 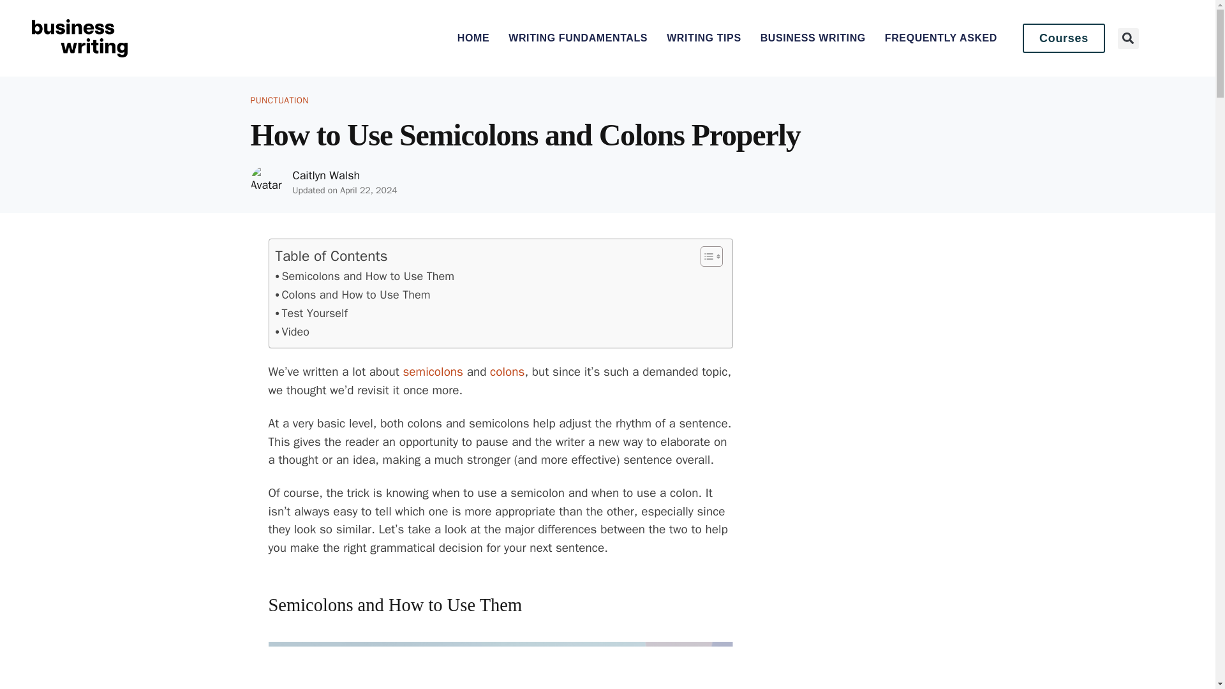 What do you see at coordinates (473, 38) in the screenshot?
I see `HOME` at bounding box center [473, 38].